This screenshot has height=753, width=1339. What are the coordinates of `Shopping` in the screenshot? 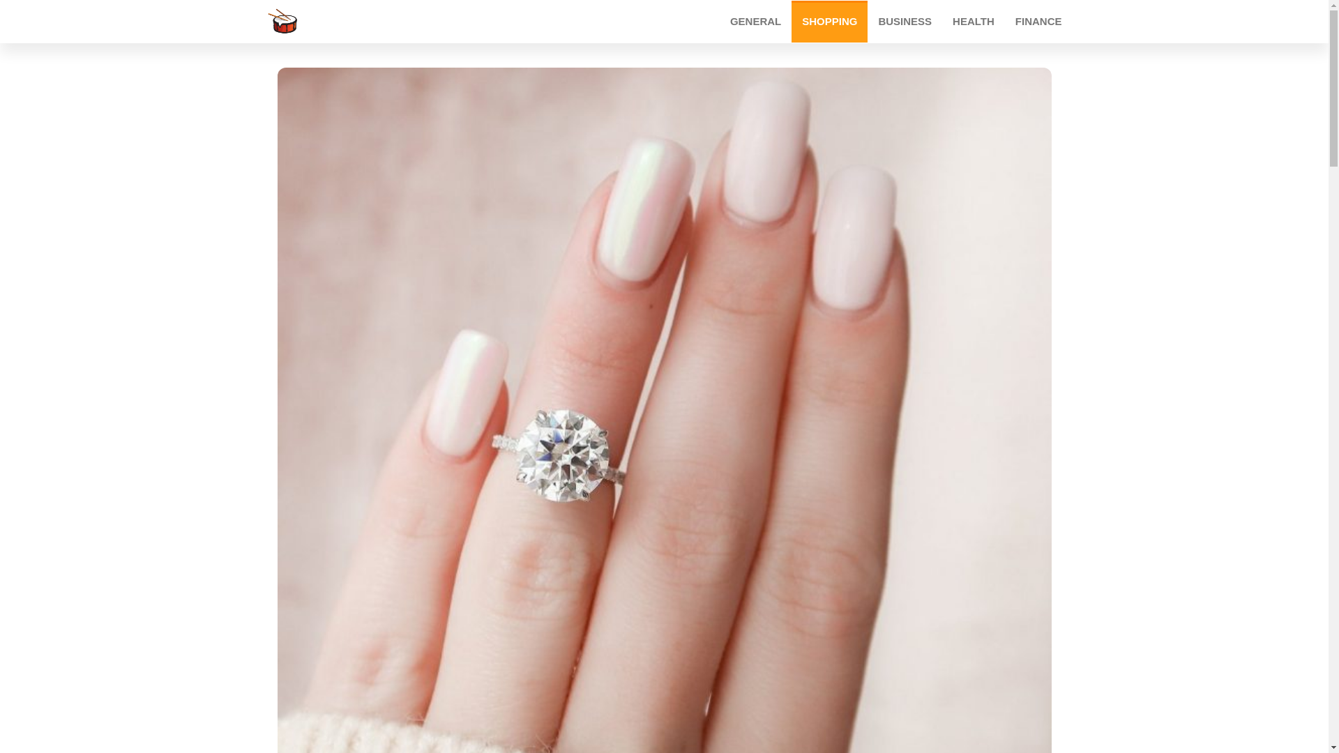 It's located at (829, 21).